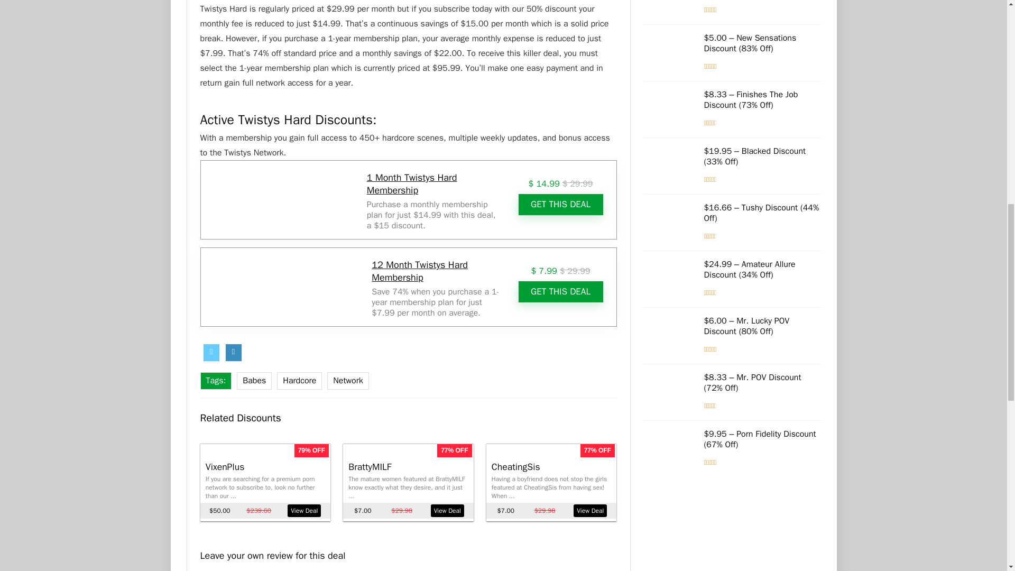 Image resolution: width=1015 pixels, height=571 pixels. I want to click on Babes, so click(254, 381).